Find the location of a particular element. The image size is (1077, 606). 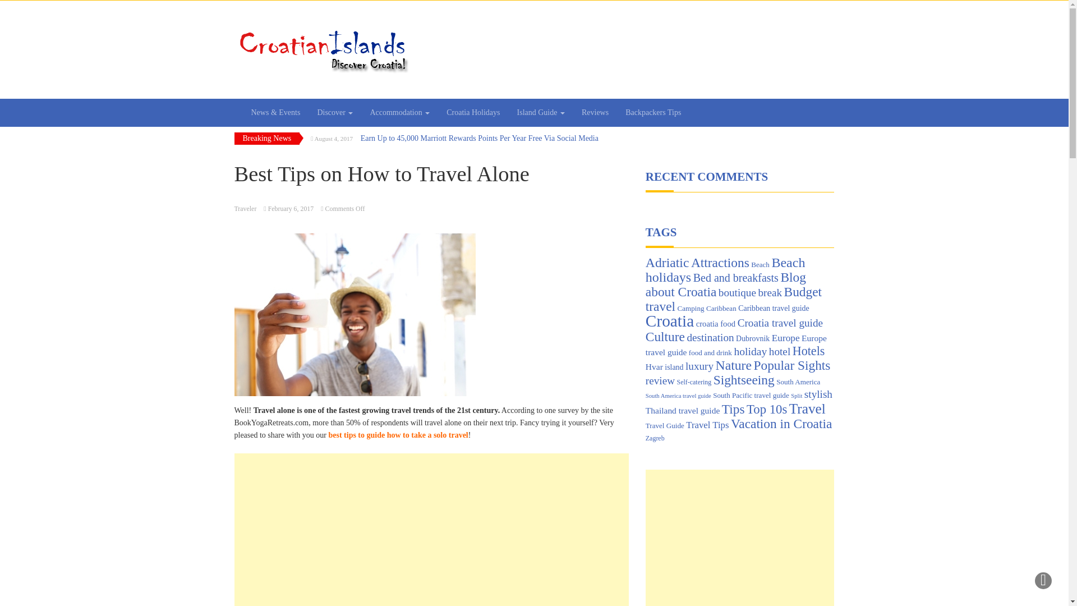

Croatia Holidays is located at coordinates (473, 112).